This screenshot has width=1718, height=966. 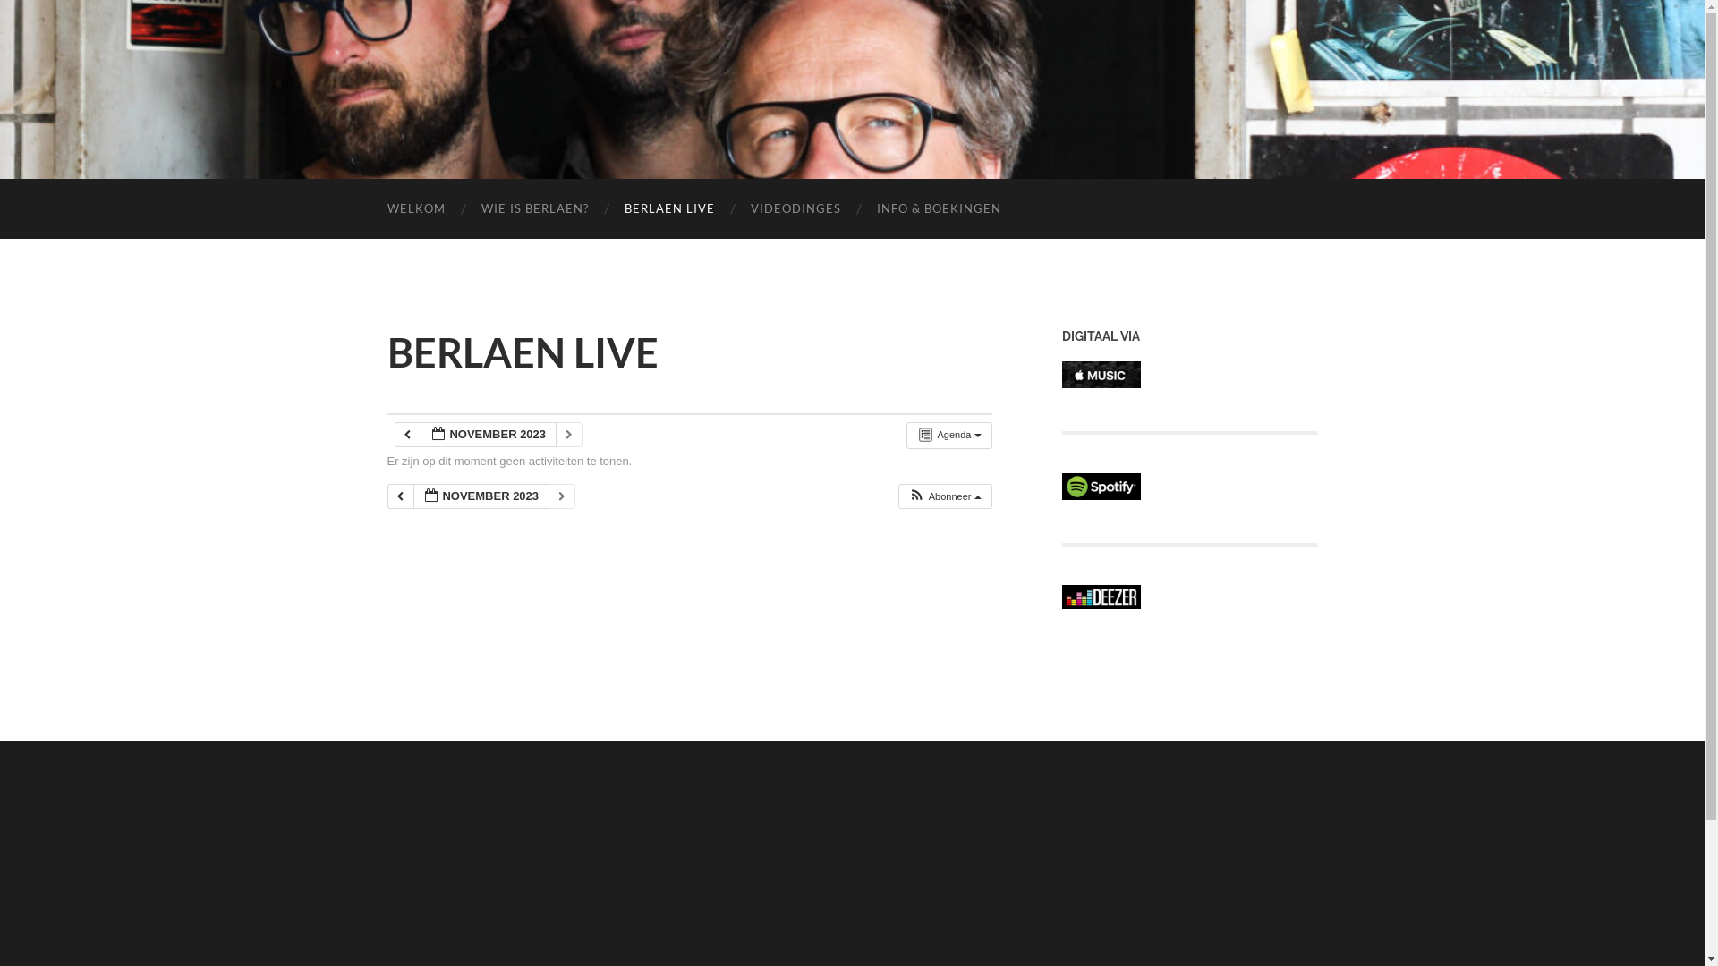 What do you see at coordinates (489, 435) in the screenshot?
I see `NOVEMBER 2023` at bounding box center [489, 435].